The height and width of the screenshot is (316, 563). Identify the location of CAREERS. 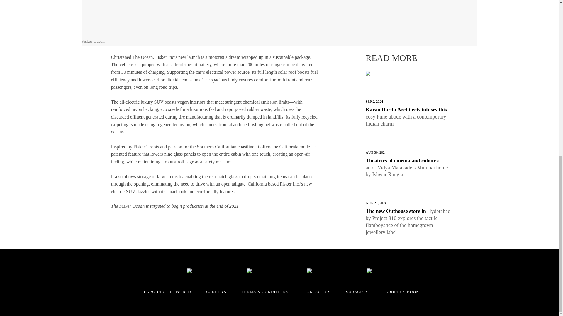
(216, 292).